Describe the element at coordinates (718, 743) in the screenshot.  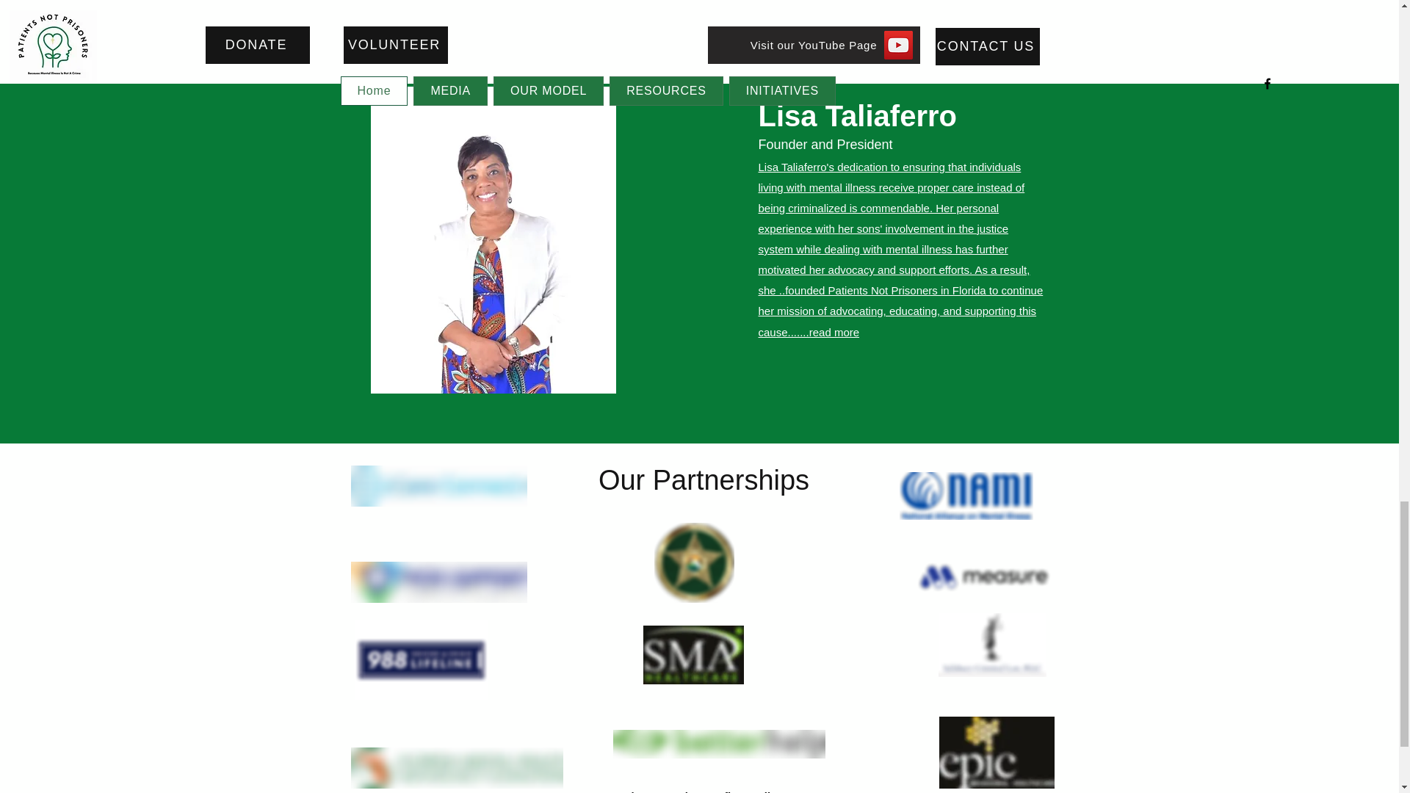
I see `Betterhelp.png` at that location.